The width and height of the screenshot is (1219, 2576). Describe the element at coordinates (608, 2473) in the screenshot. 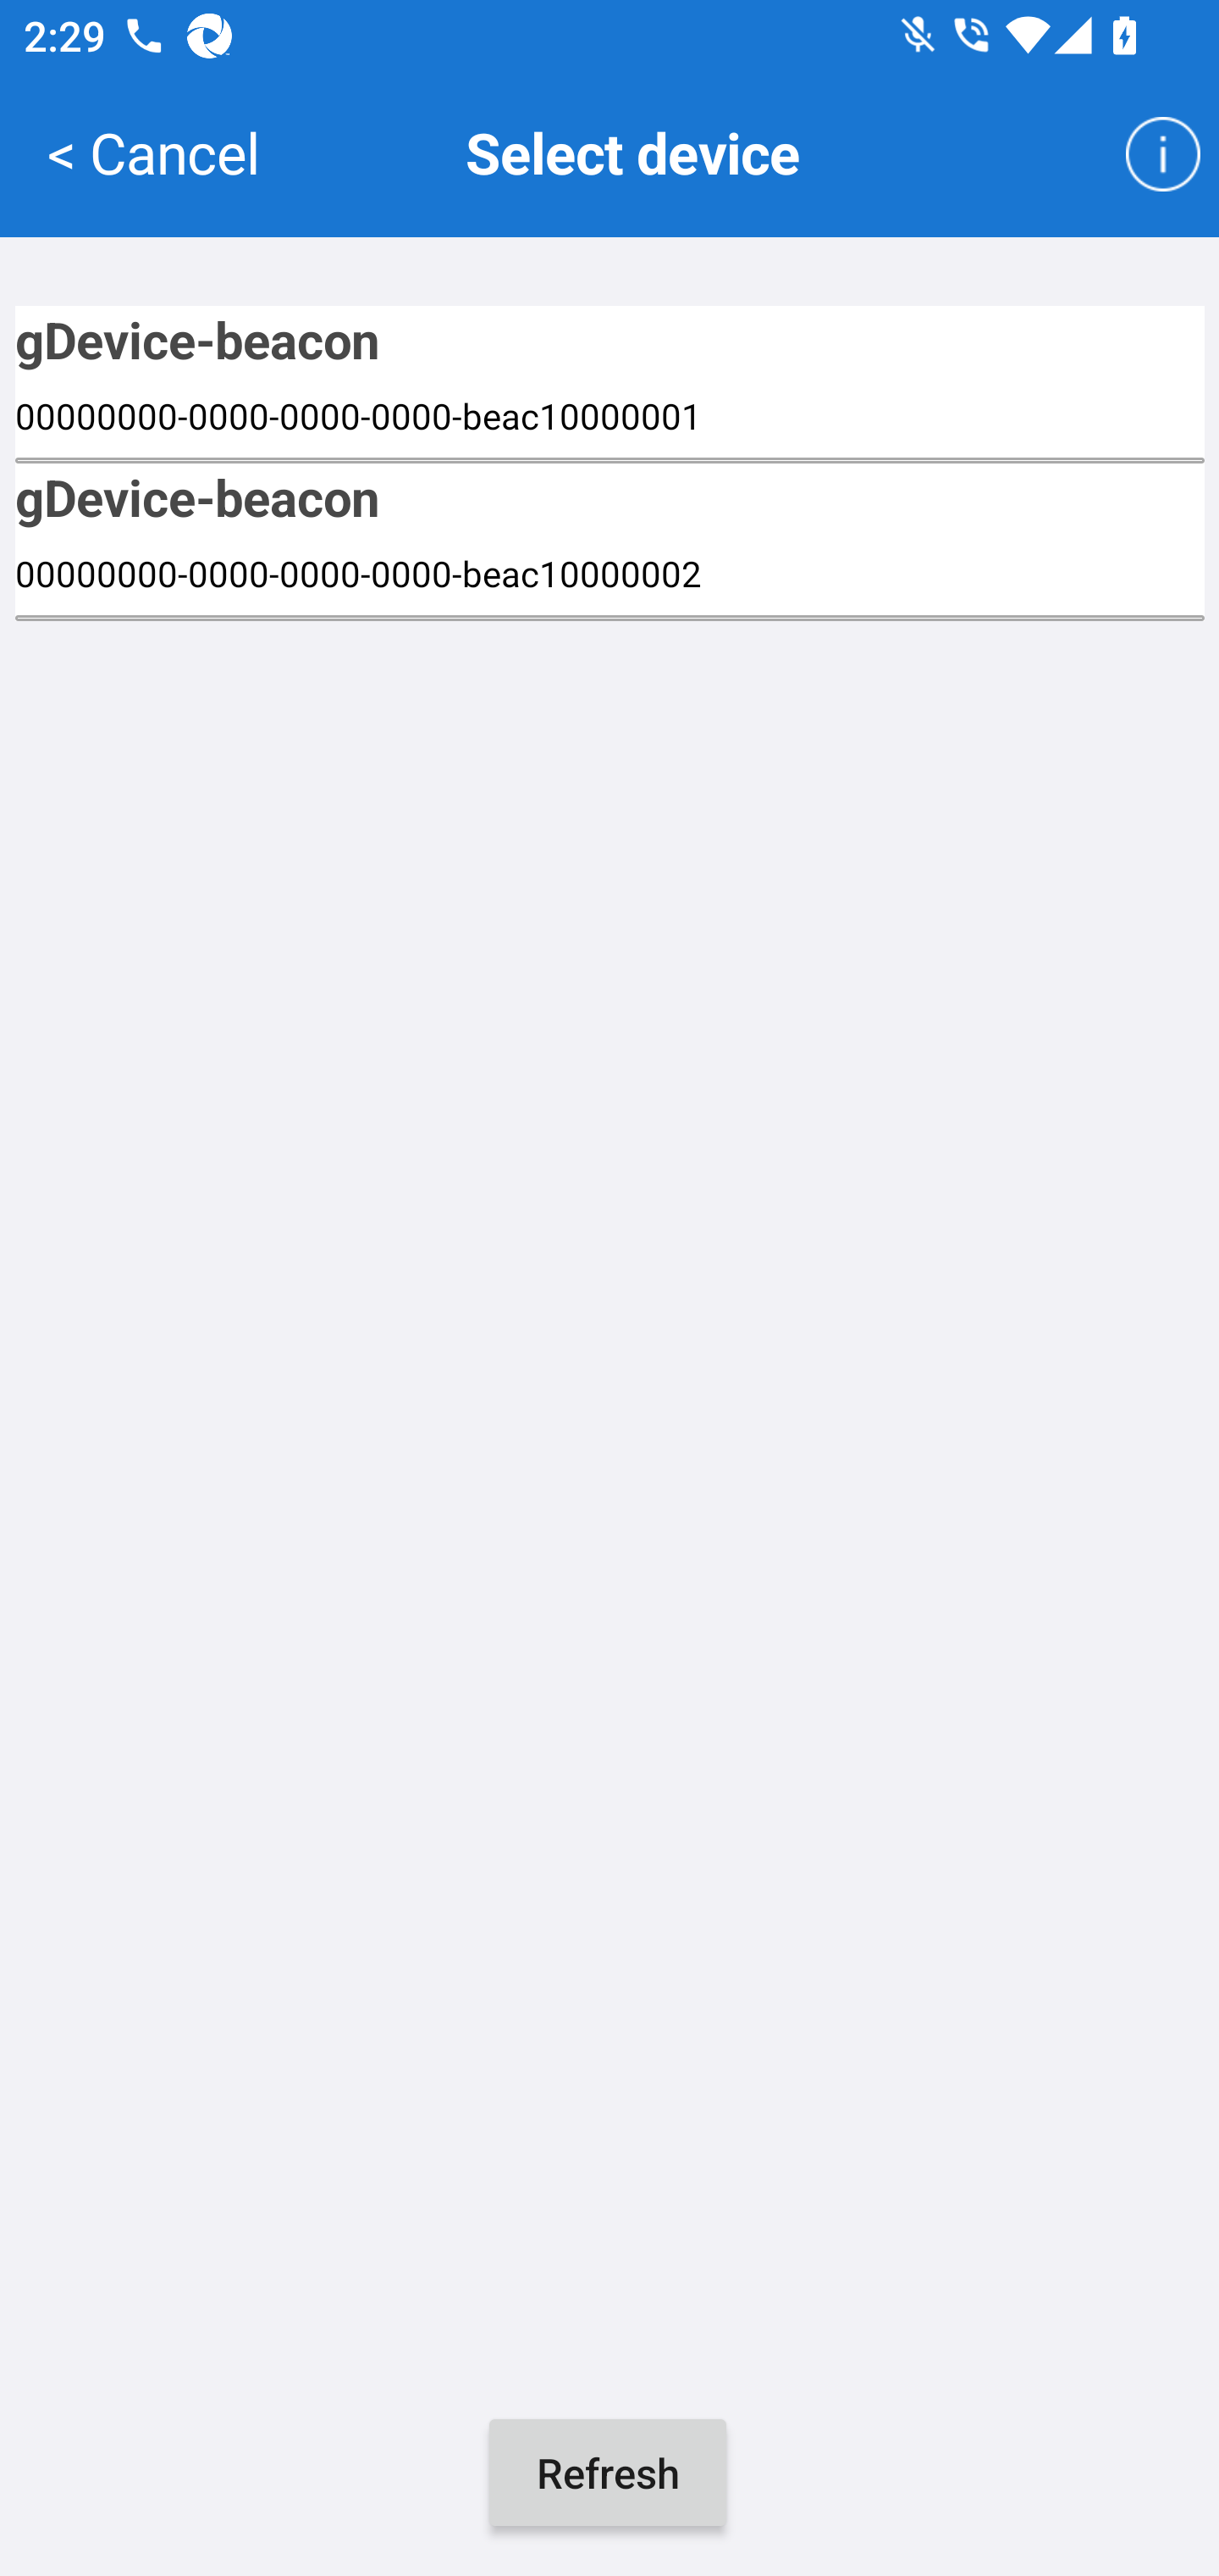

I see `Refresh` at that location.